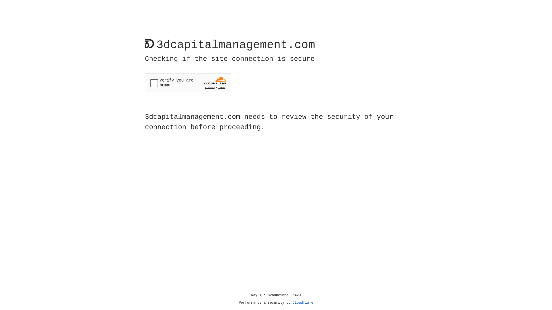 Image resolution: width=552 pixels, height=310 pixels. What do you see at coordinates (188, 83) in the screenshot?
I see `Widget containing a Cloudflare security challenge` at bounding box center [188, 83].